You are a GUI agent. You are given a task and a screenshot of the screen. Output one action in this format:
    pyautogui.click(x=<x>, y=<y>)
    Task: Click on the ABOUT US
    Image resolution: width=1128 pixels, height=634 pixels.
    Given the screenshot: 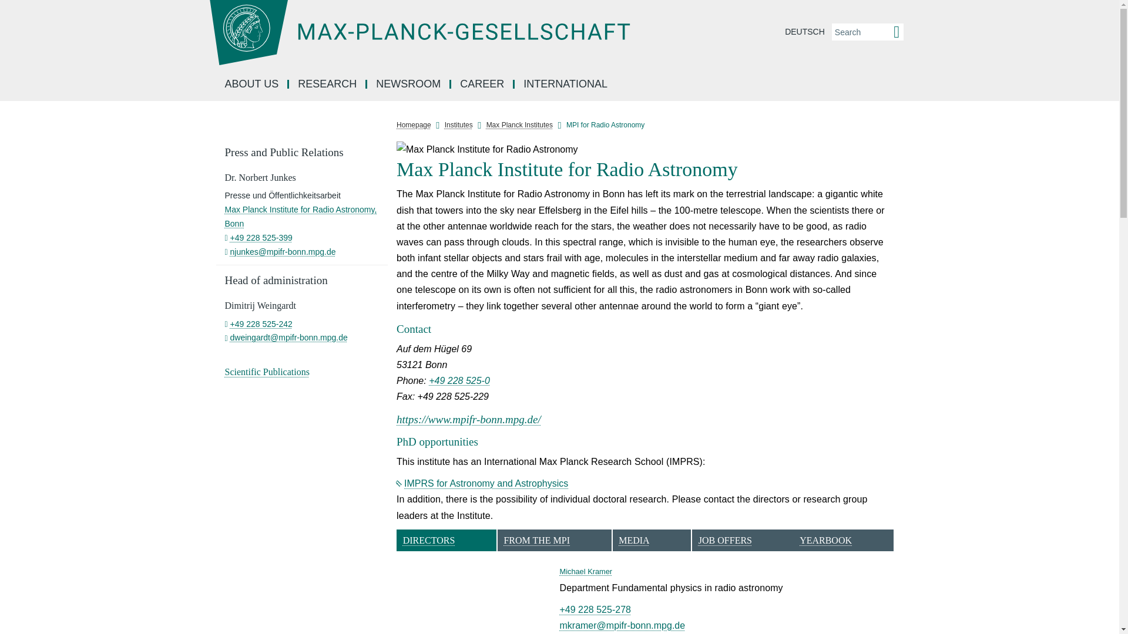 What is the action you would take?
    pyautogui.click(x=253, y=85)
    